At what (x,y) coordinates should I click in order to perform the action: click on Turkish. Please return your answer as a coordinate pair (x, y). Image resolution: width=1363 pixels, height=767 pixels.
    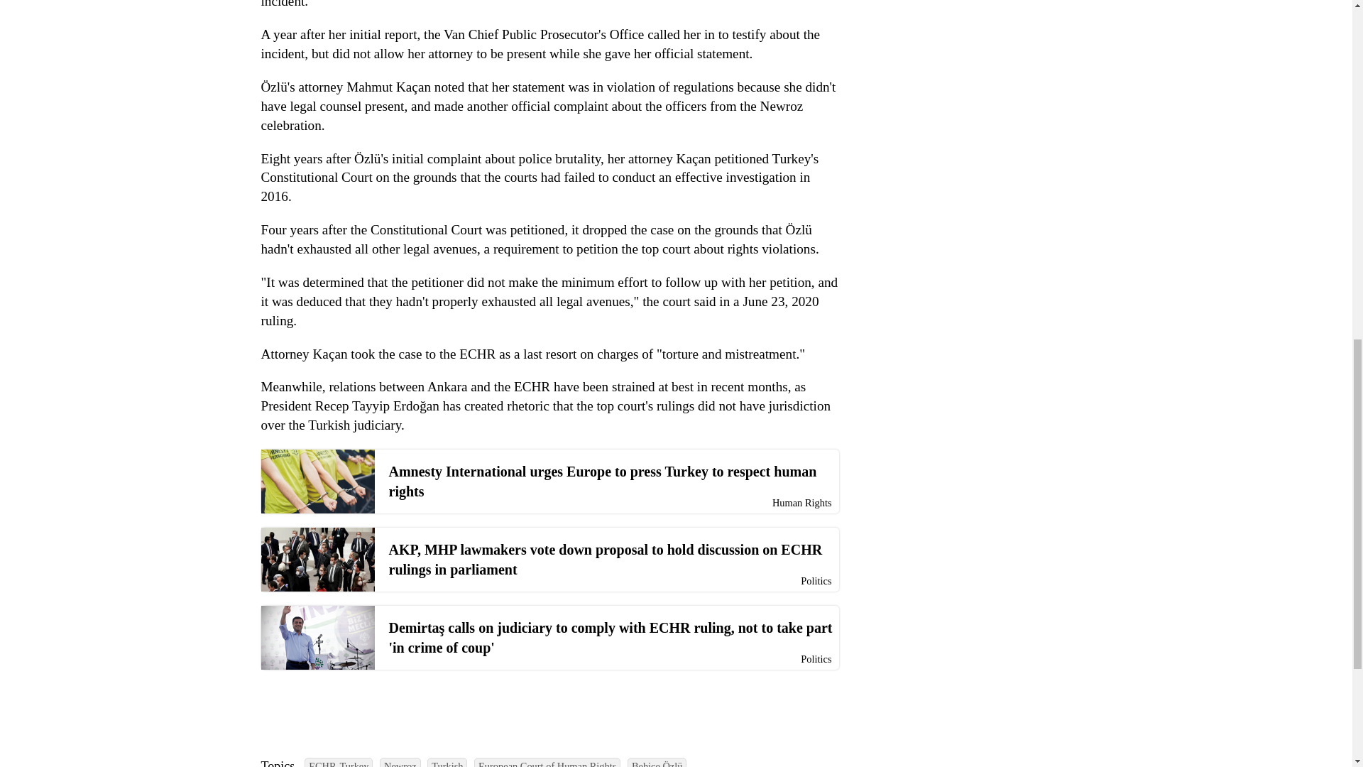
    Looking at the image, I should click on (447, 763).